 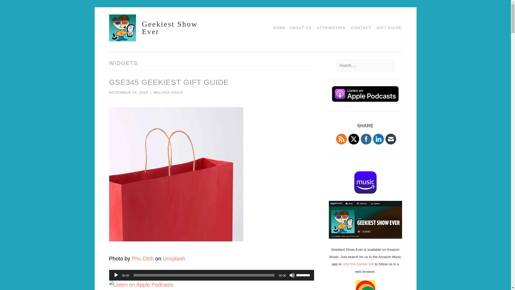 What do you see at coordinates (116, 275) in the screenshot?
I see `Play` at bounding box center [116, 275].